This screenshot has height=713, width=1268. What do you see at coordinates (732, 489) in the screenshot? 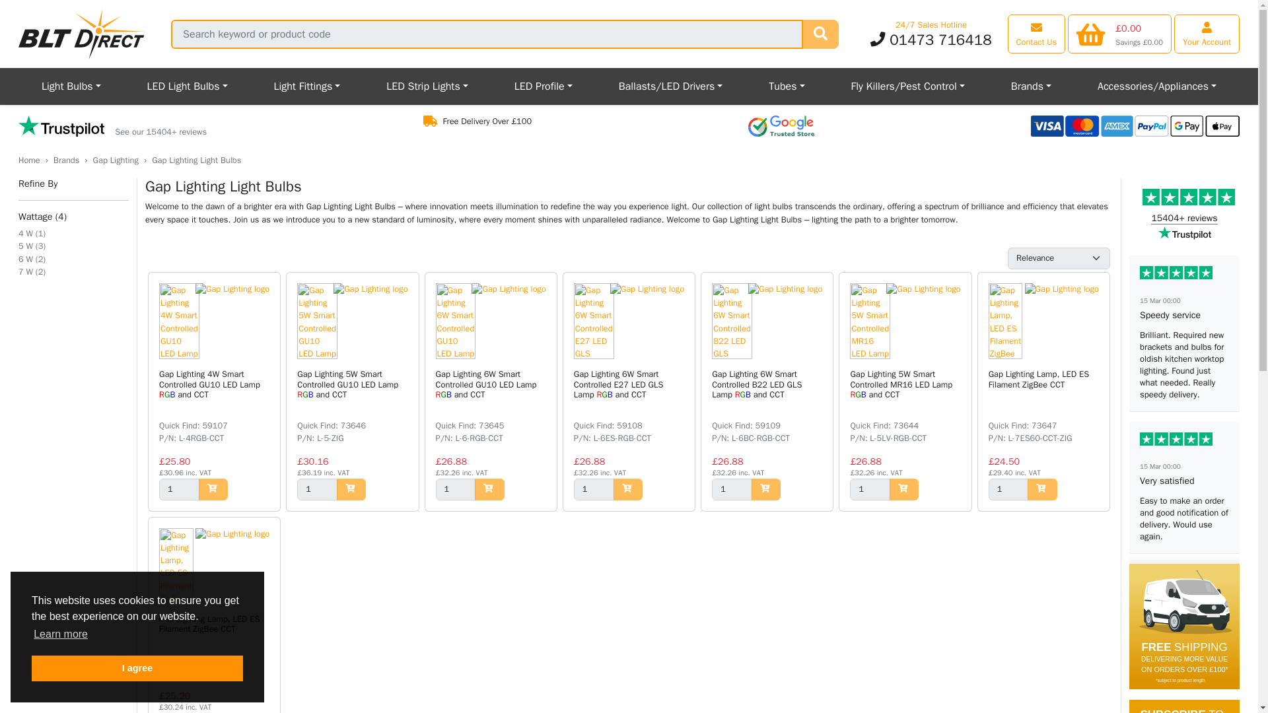
I see `1` at bounding box center [732, 489].